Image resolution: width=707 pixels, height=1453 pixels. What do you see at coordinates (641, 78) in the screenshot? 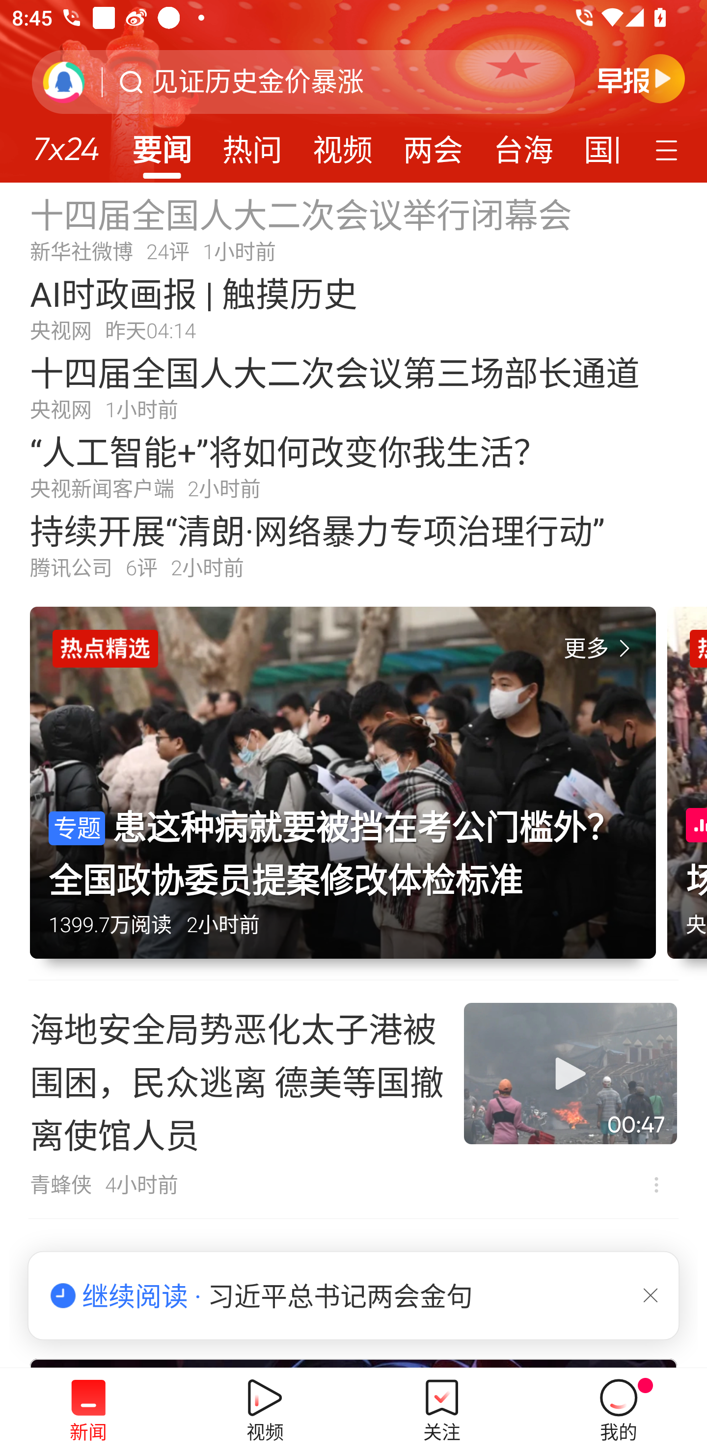
I see `早晚报` at bounding box center [641, 78].